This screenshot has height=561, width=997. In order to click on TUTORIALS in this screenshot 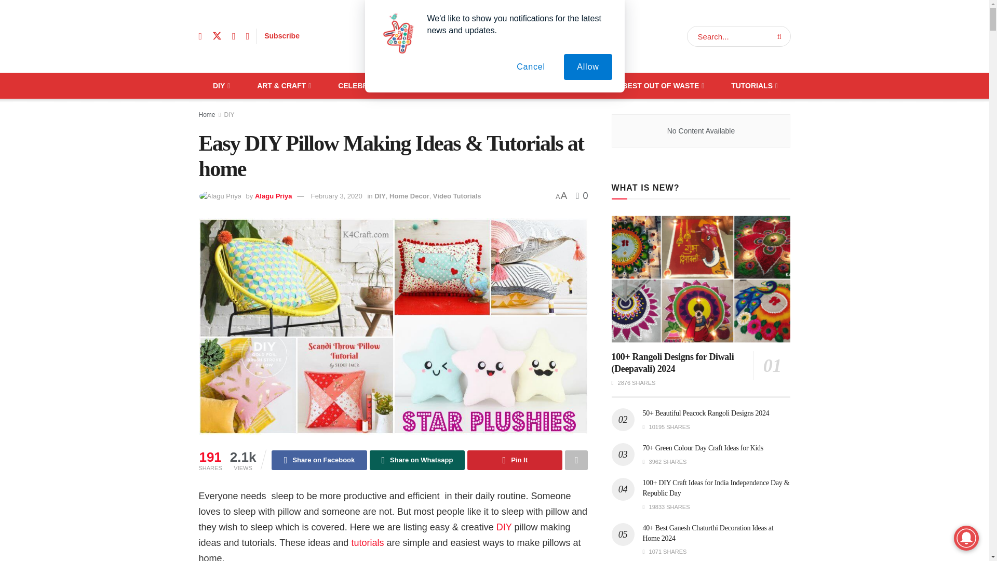, I will do `click(753, 86)`.